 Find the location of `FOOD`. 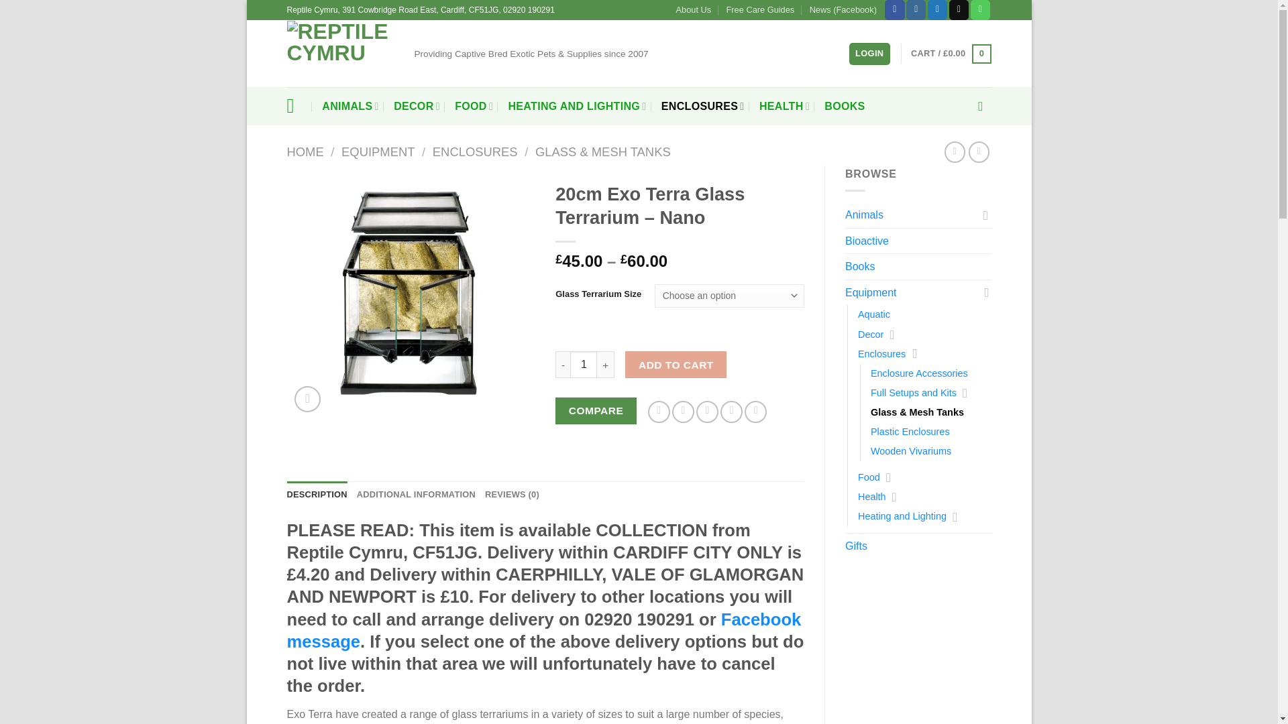

FOOD is located at coordinates (474, 106).